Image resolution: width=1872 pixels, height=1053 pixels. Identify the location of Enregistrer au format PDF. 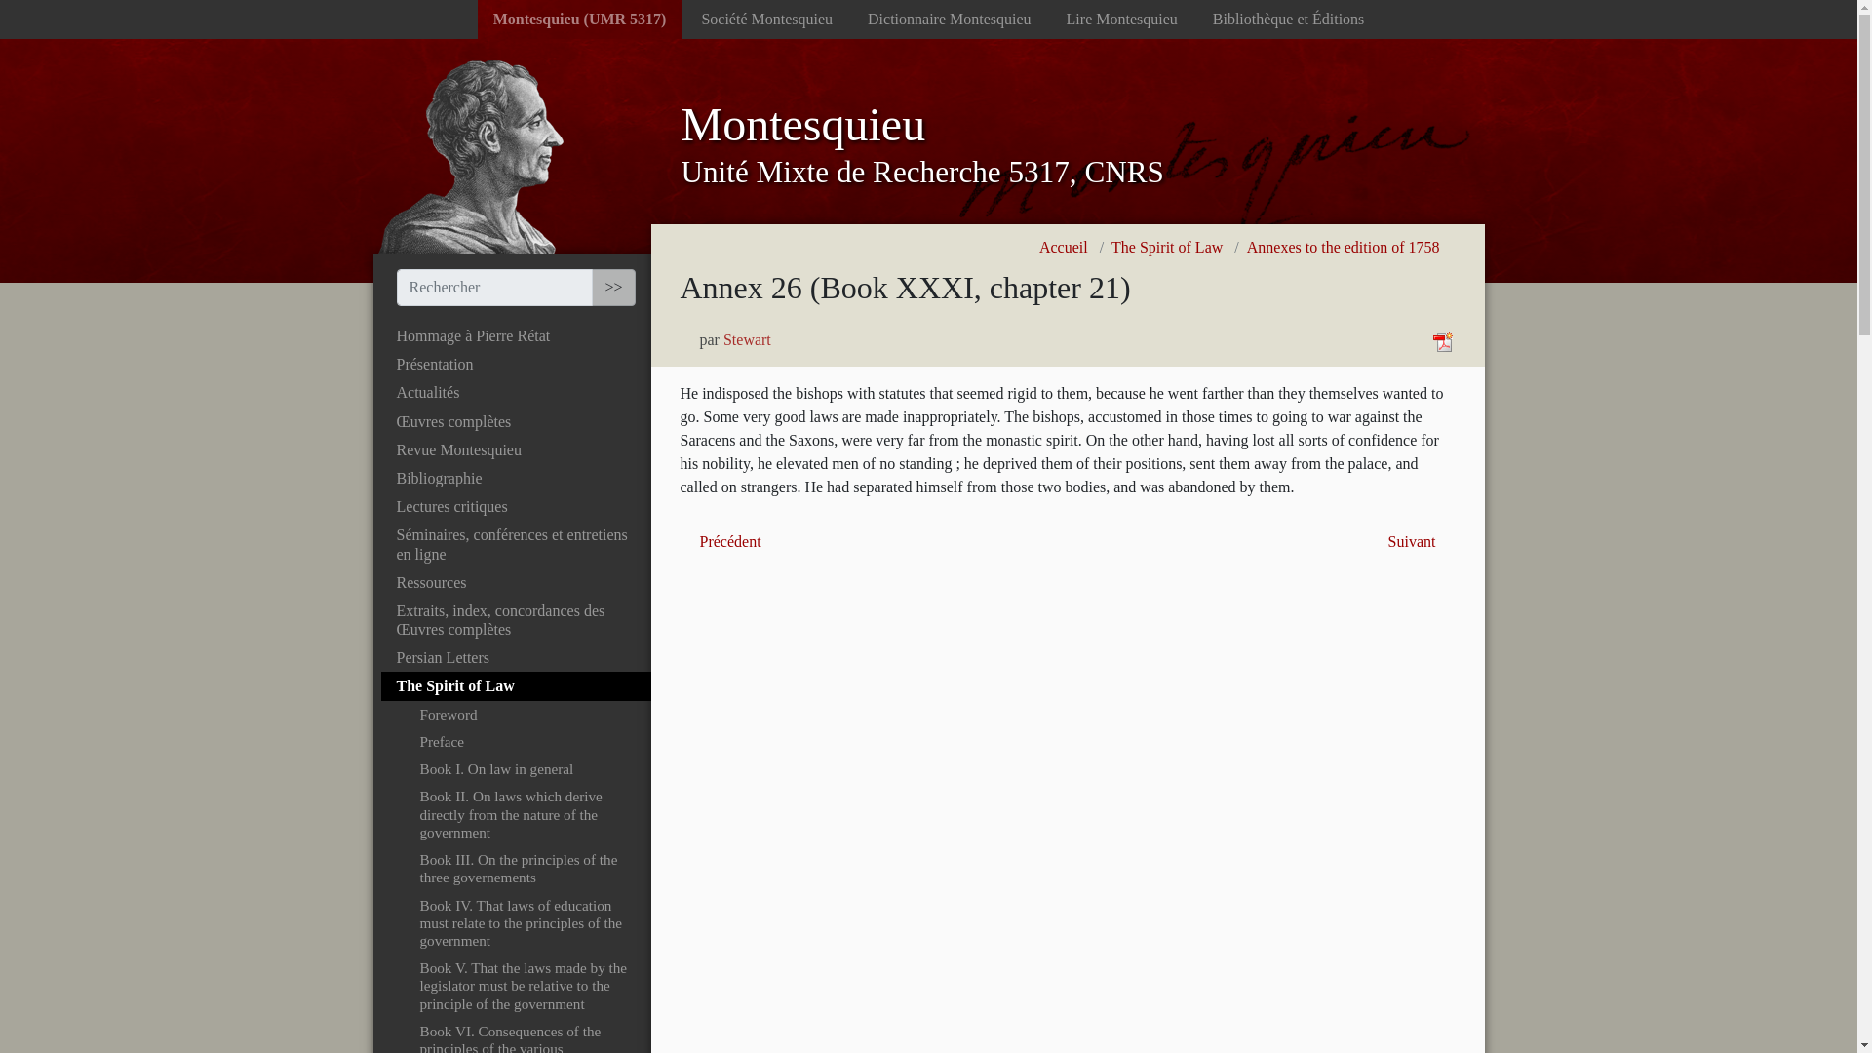
(1443, 339).